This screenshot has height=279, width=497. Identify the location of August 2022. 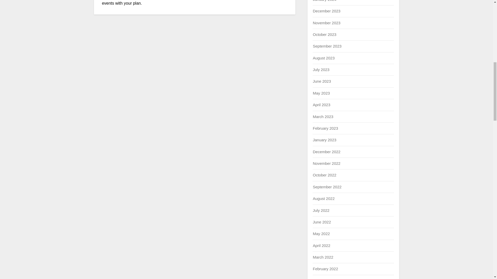
(324, 198).